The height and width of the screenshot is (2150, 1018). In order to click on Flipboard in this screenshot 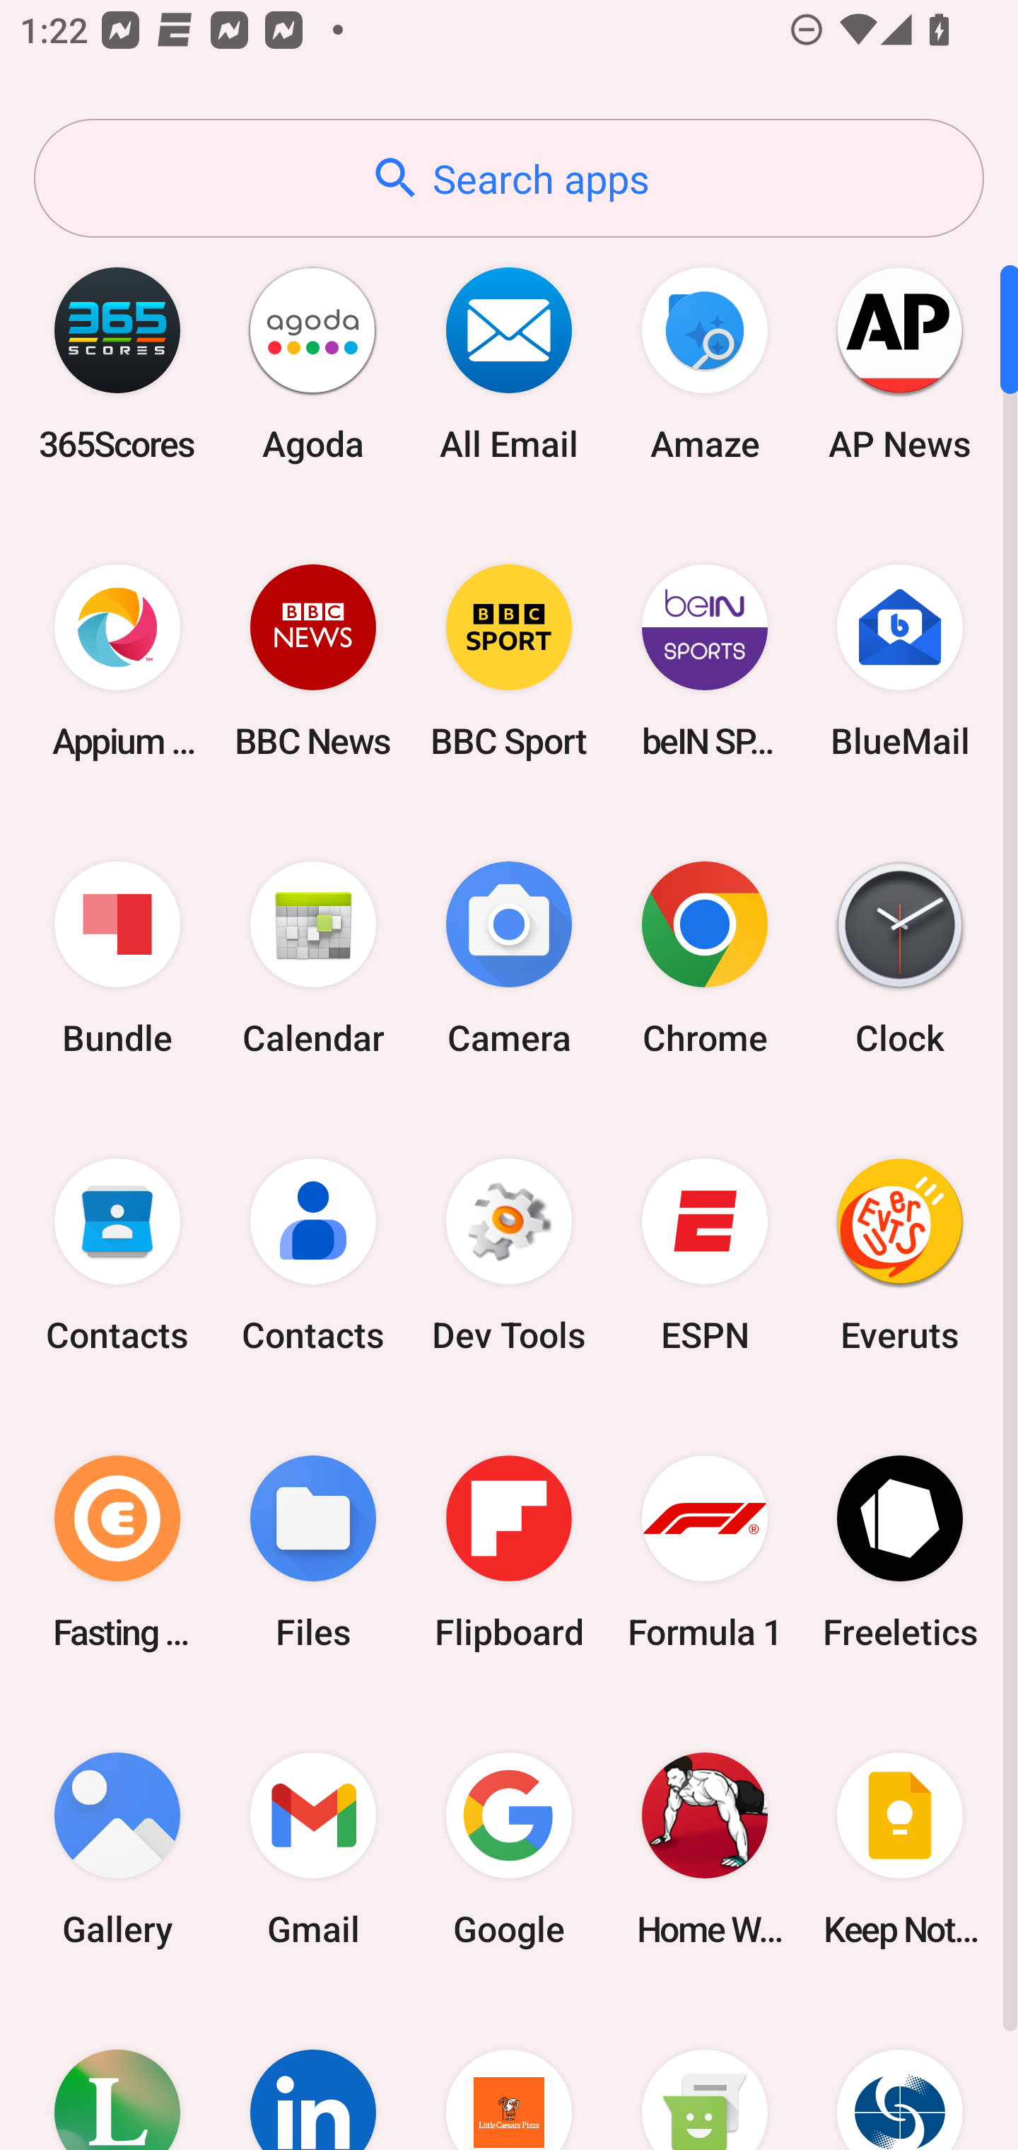, I will do `click(509, 1552)`.